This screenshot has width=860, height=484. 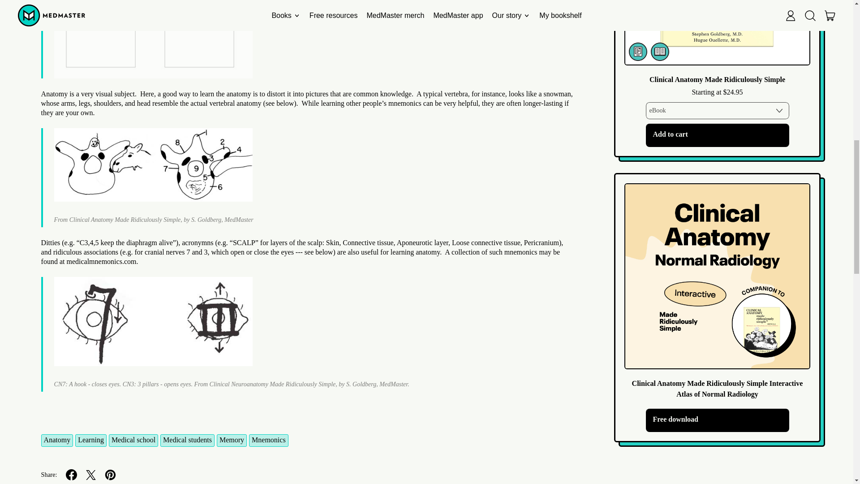 What do you see at coordinates (57, 440) in the screenshot?
I see `Anatomy` at bounding box center [57, 440].